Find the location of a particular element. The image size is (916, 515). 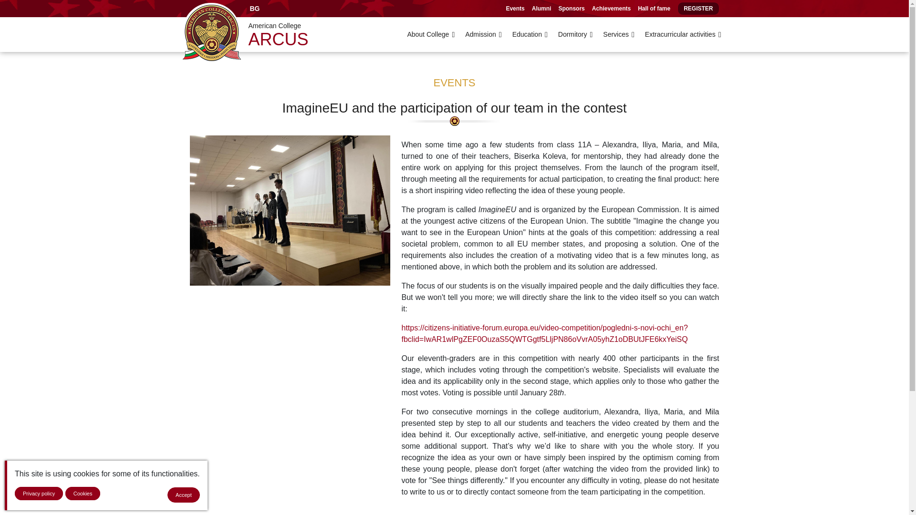

Achievements is located at coordinates (611, 9).